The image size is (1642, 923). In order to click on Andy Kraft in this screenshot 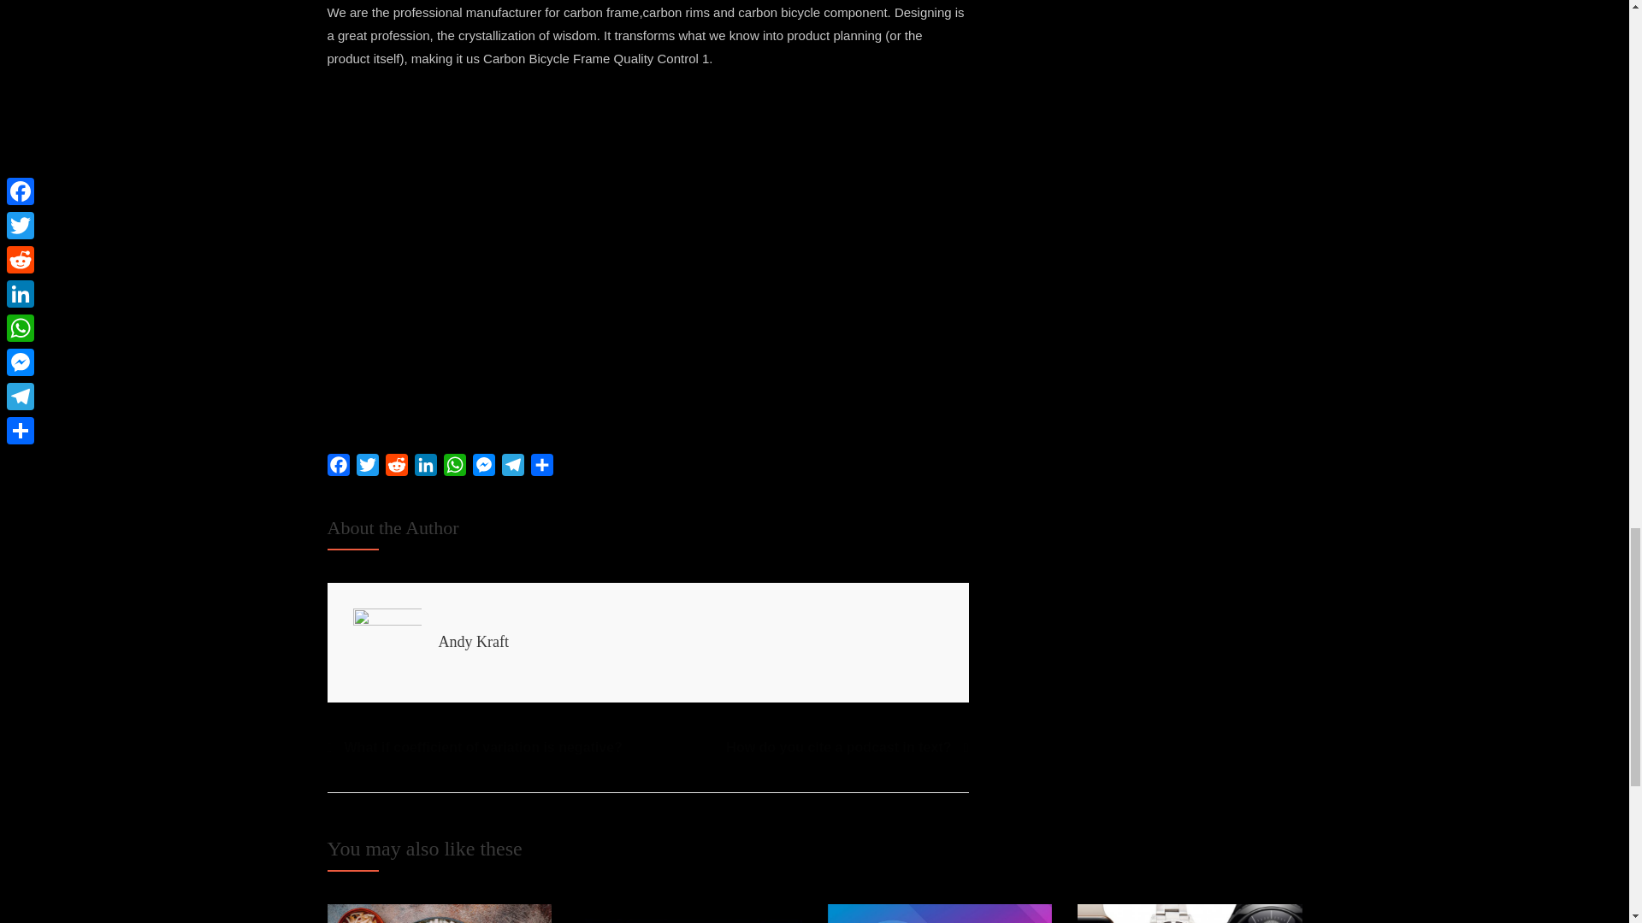, I will do `click(472, 641)`.